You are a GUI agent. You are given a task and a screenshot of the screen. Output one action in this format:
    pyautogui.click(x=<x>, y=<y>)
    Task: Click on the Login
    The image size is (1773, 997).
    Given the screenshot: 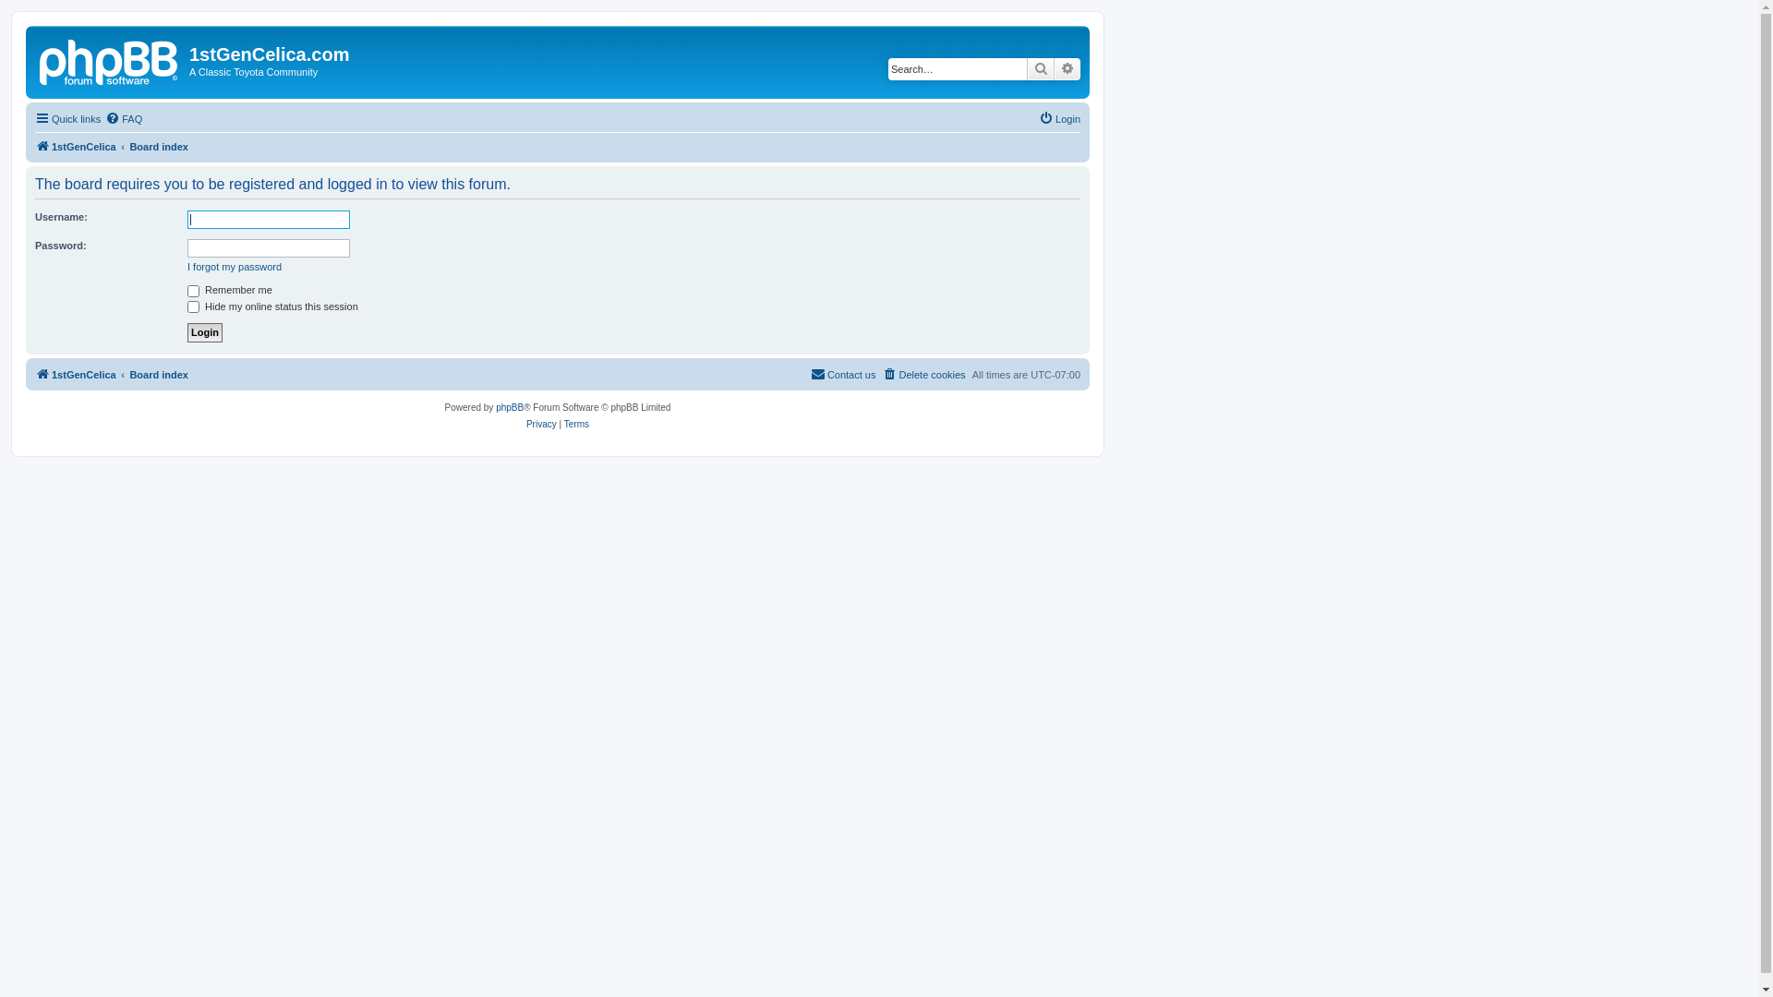 What is the action you would take?
    pyautogui.click(x=1060, y=119)
    